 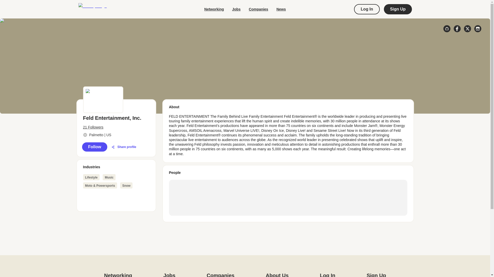 I want to click on 21 Followers, so click(x=116, y=127).